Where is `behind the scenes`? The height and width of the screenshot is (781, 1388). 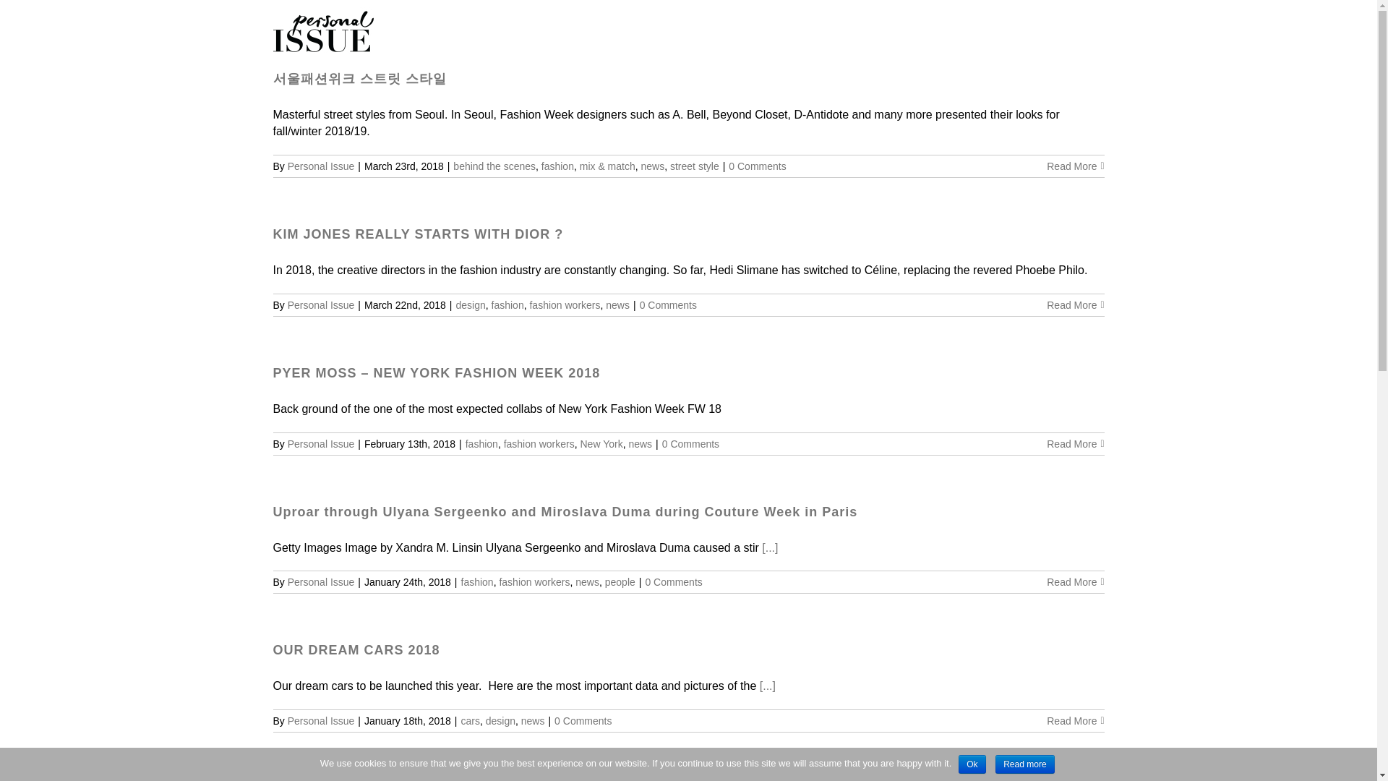
behind the scenes is located at coordinates (494, 166).